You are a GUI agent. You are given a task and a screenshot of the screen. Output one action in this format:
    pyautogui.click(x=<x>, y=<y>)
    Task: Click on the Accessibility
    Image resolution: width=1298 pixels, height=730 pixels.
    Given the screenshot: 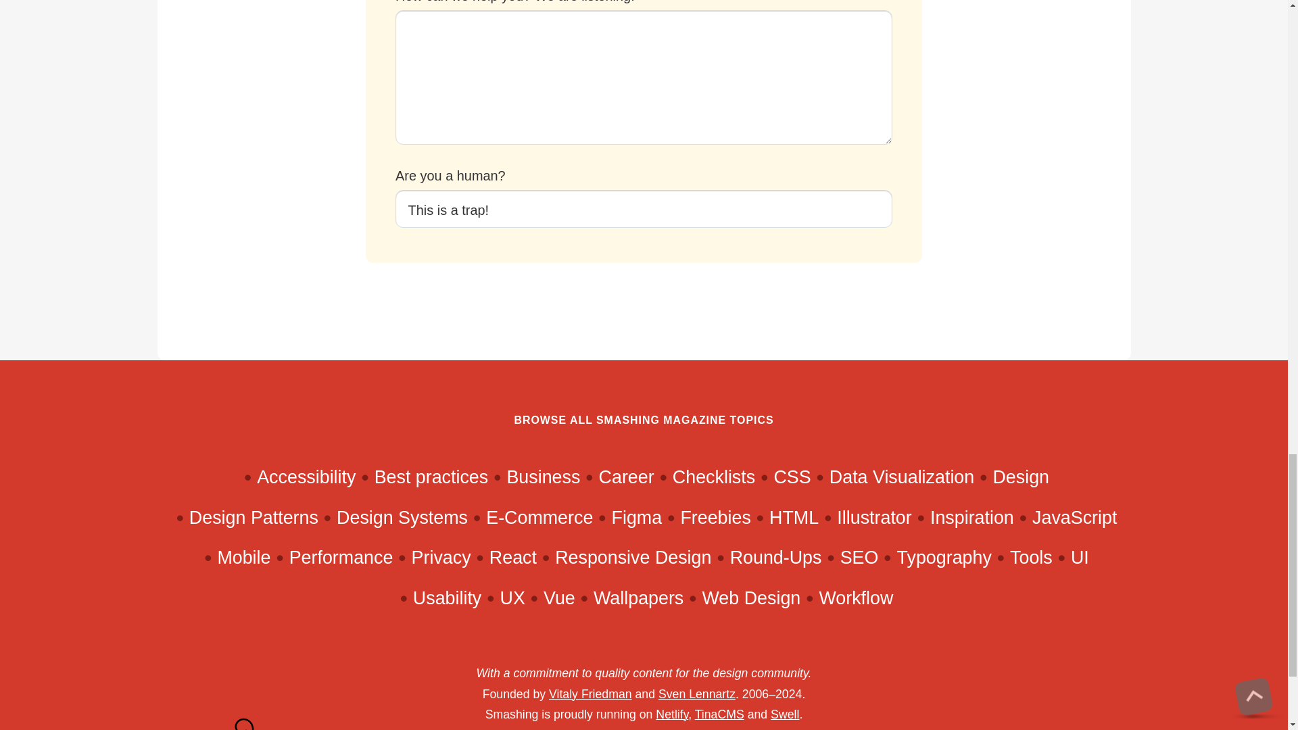 What is the action you would take?
    pyautogui.click(x=306, y=477)
    